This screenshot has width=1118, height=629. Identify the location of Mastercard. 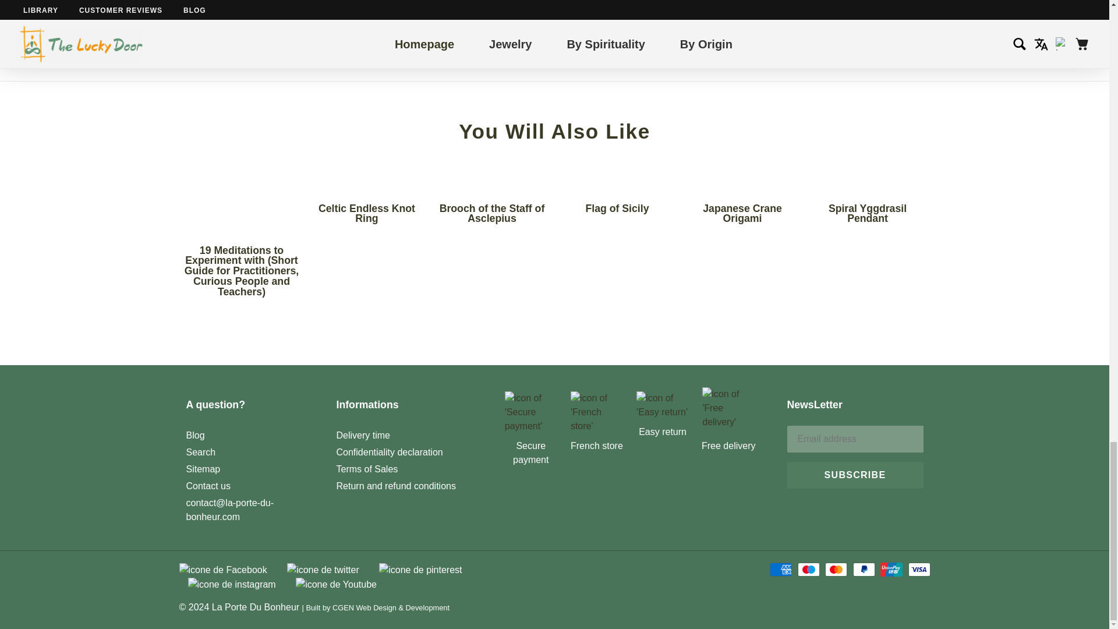
(836, 570).